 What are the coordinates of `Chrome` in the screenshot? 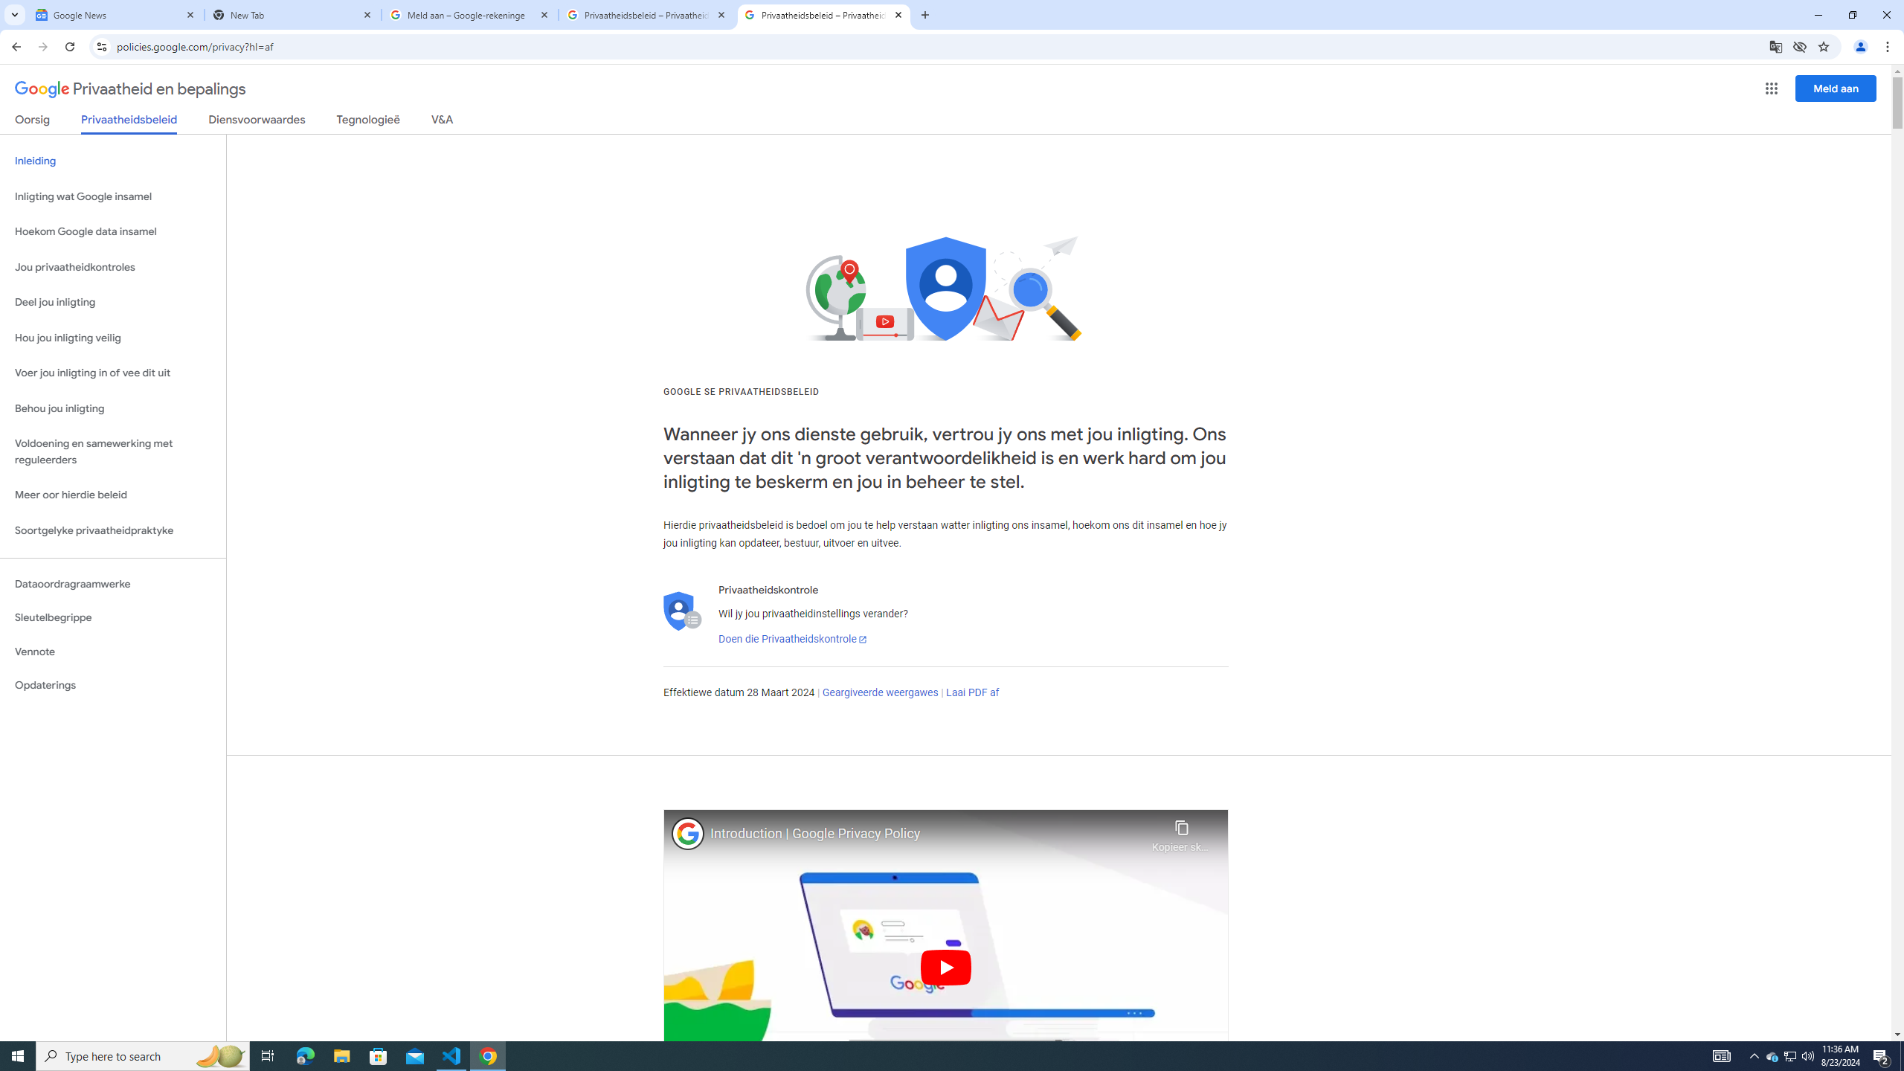 It's located at (1889, 47).